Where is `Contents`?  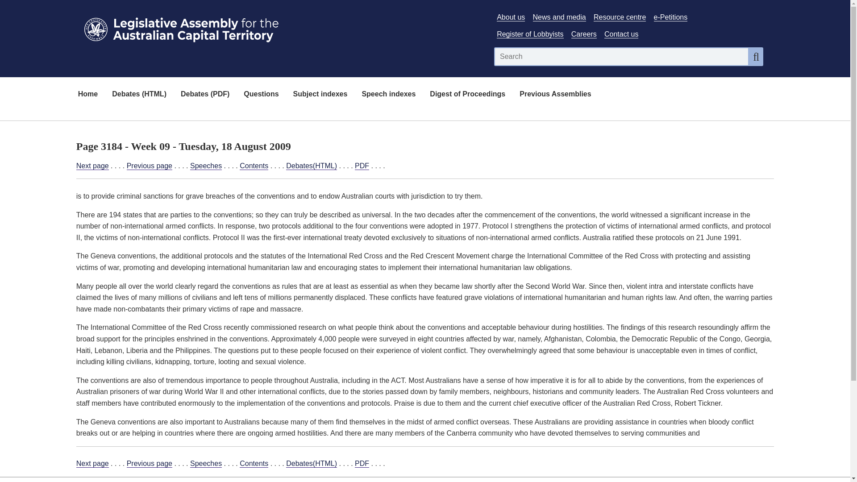 Contents is located at coordinates (254, 166).